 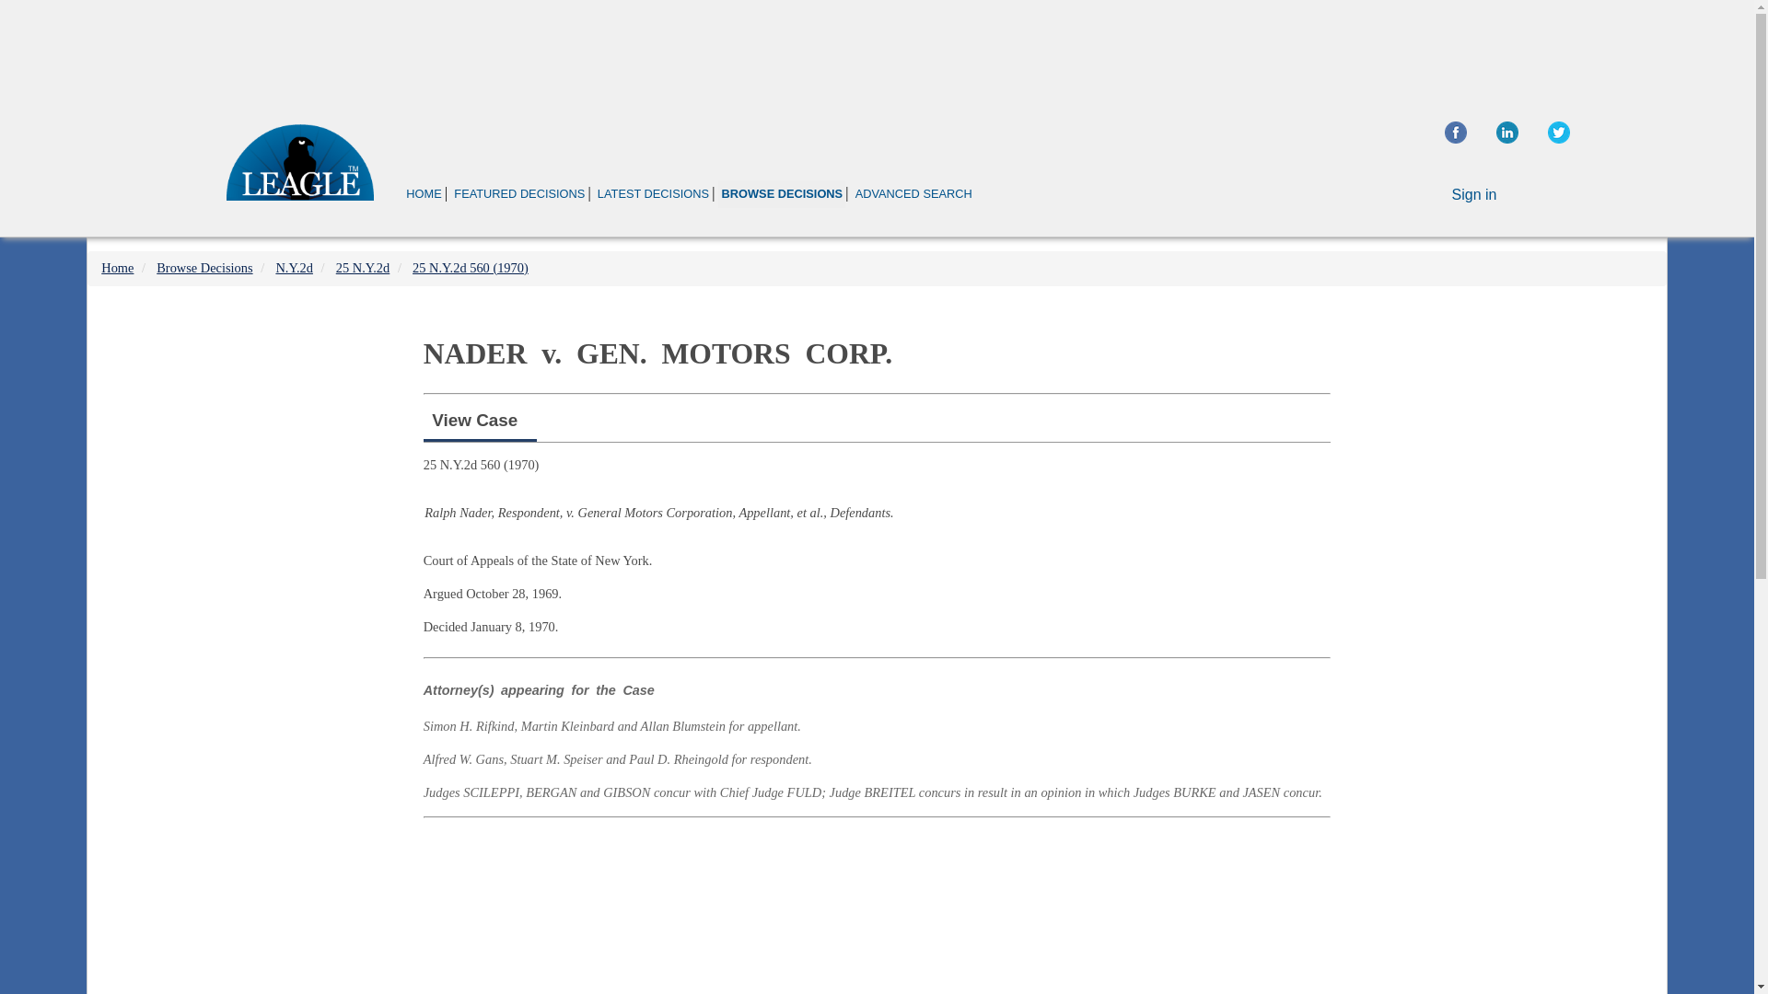 What do you see at coordinates (204, 267) in the screenshot?
I see `Browse Decisions` at bounding box center [204, 267].